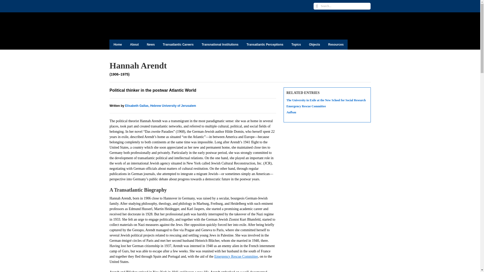  I want to click on Read the entry., so click(327, 106).